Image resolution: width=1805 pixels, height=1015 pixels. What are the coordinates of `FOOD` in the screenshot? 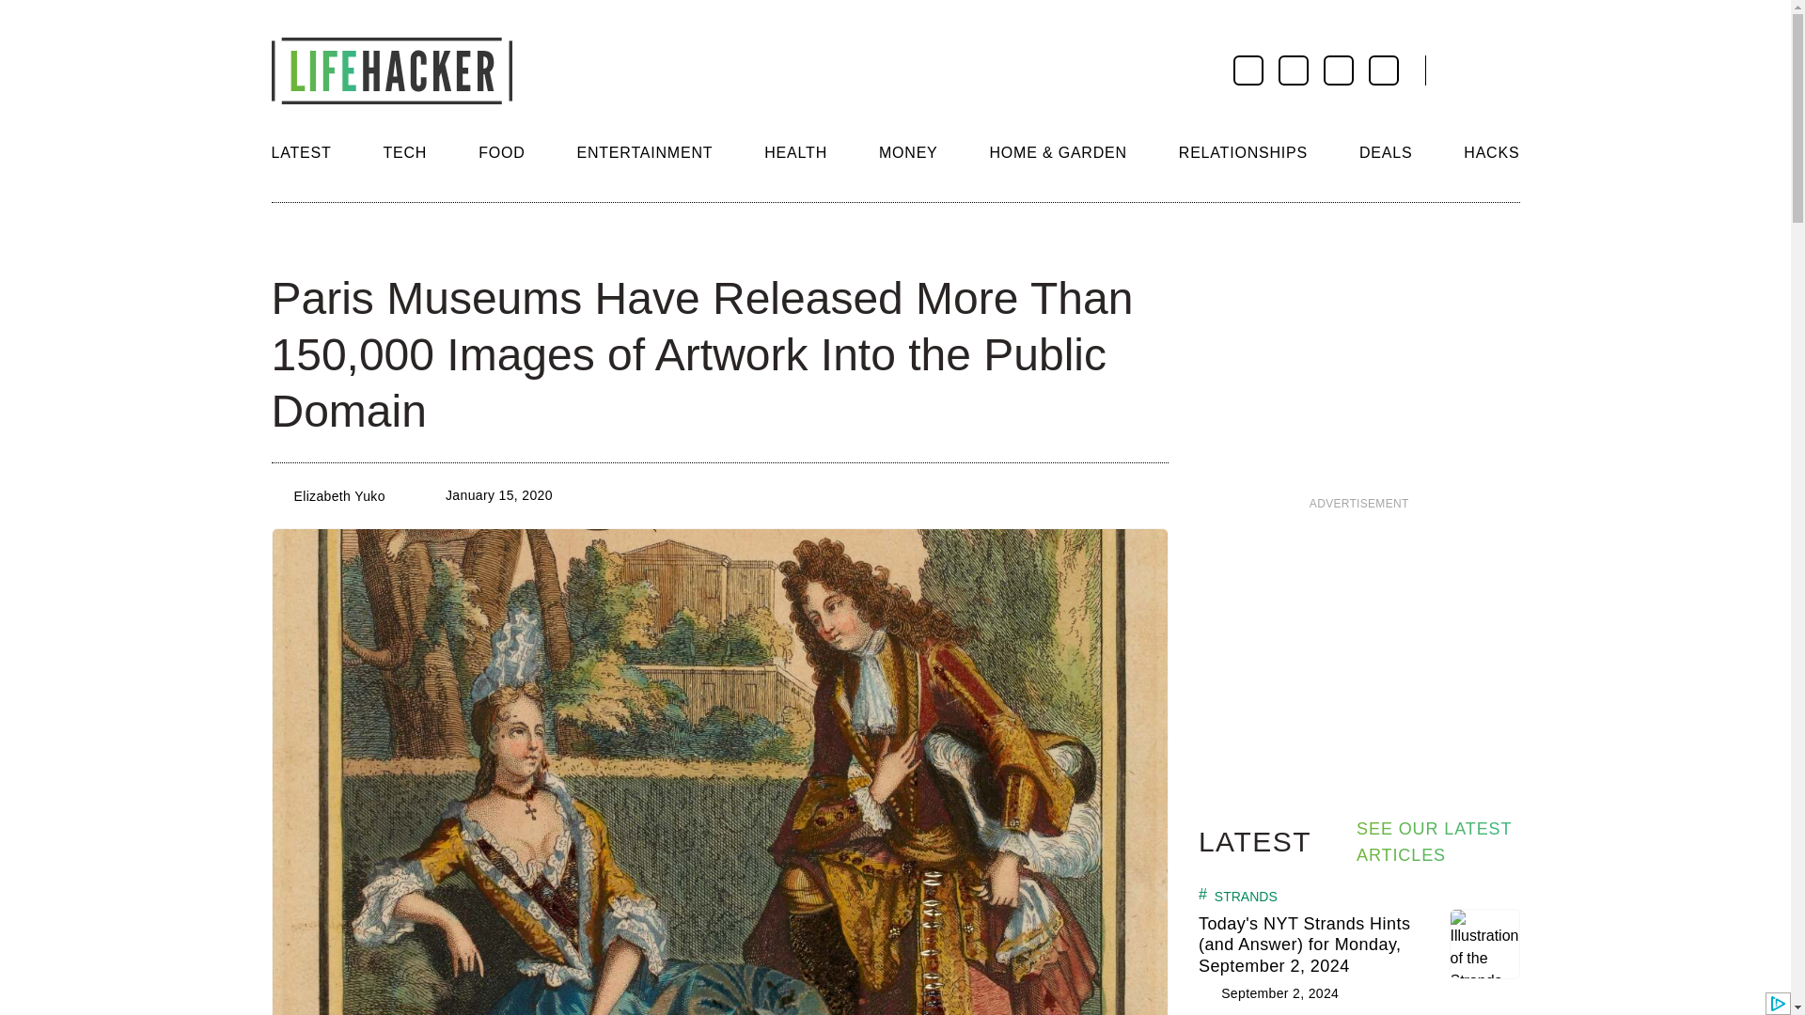 It's located at (501, 152).